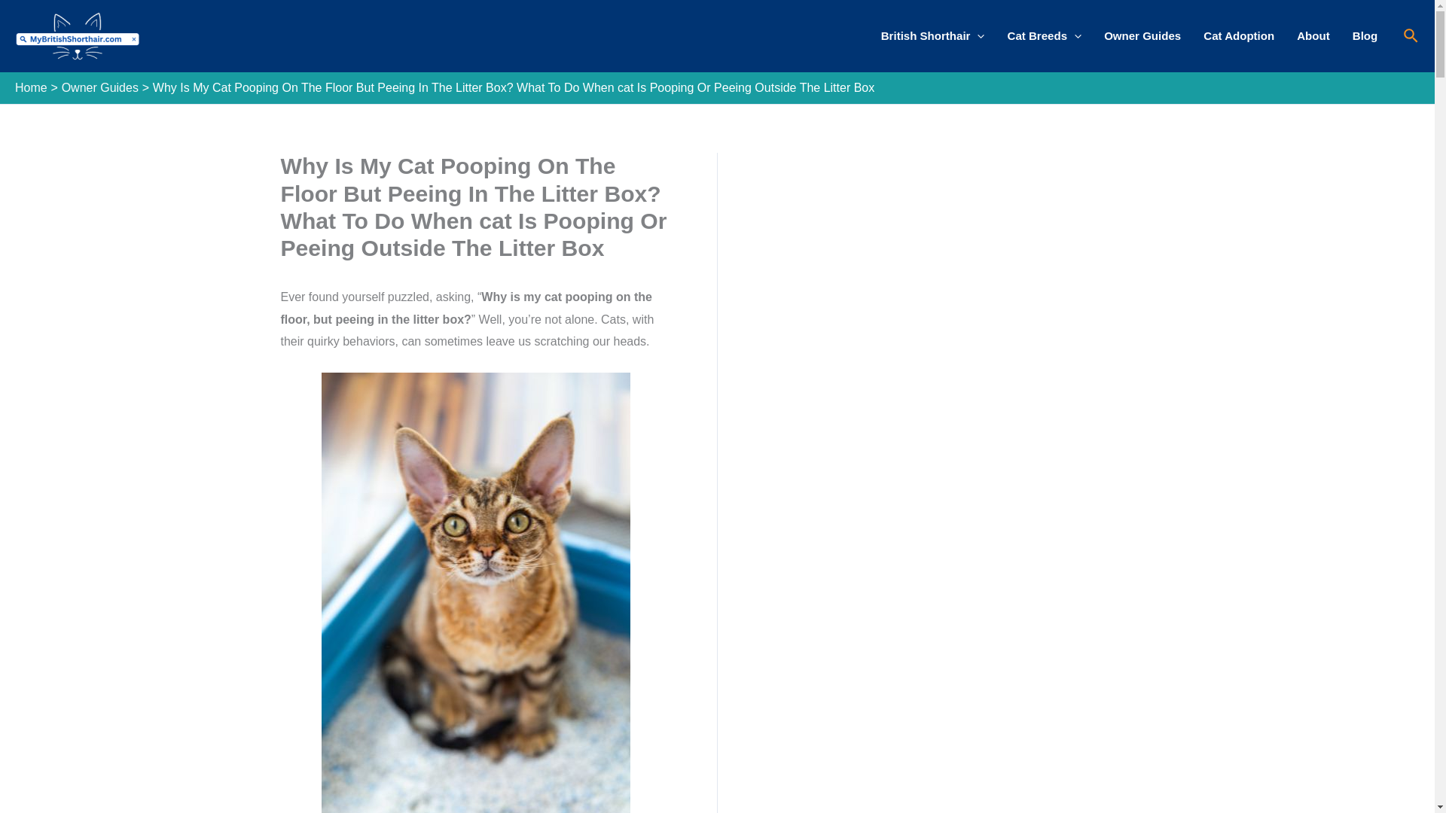 This screenshot has width=1446, height=813. Describe the element at coordinates (1044, 36) in the screenshot. I see `Cat Breeds` at that location.